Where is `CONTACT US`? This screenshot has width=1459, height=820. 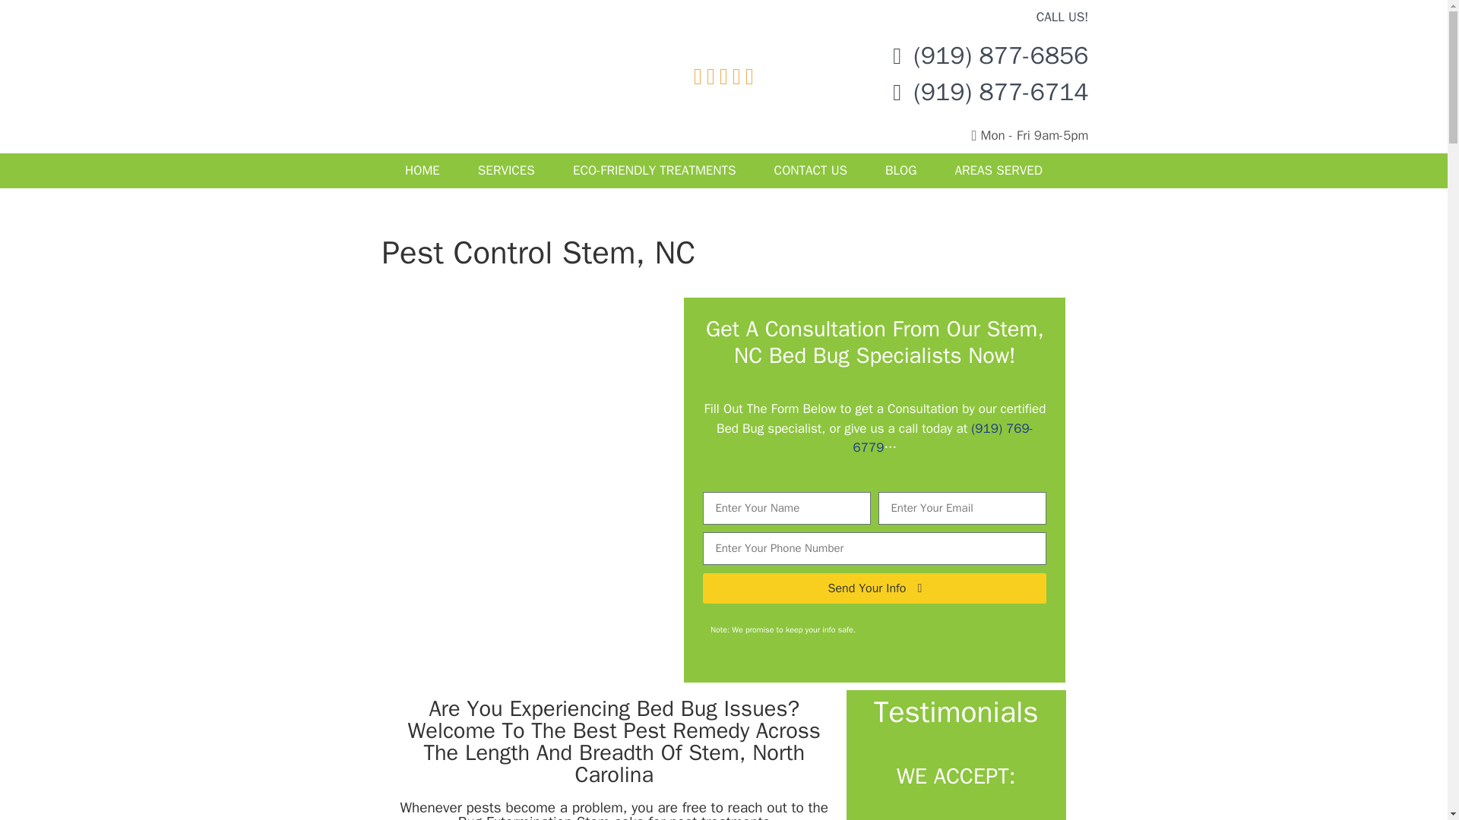
CONTACT US is located at coordinates (811, 170).